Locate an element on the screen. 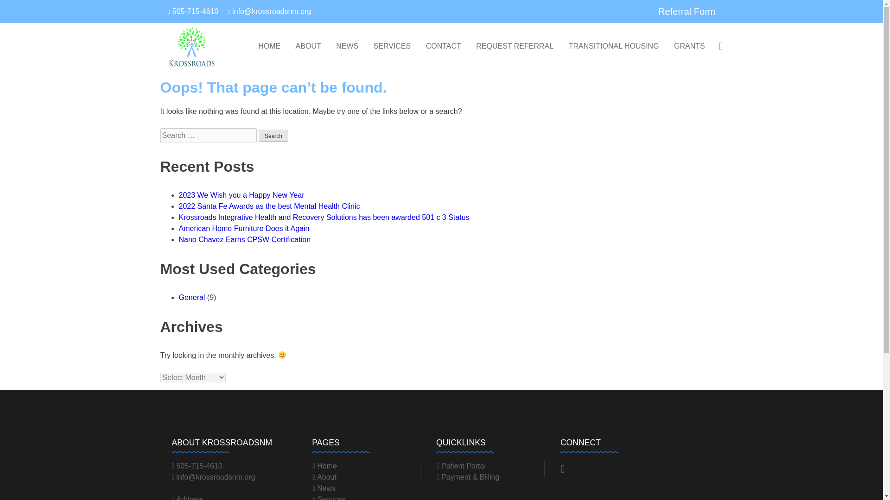  HOME is located at coordinates (269, 46).